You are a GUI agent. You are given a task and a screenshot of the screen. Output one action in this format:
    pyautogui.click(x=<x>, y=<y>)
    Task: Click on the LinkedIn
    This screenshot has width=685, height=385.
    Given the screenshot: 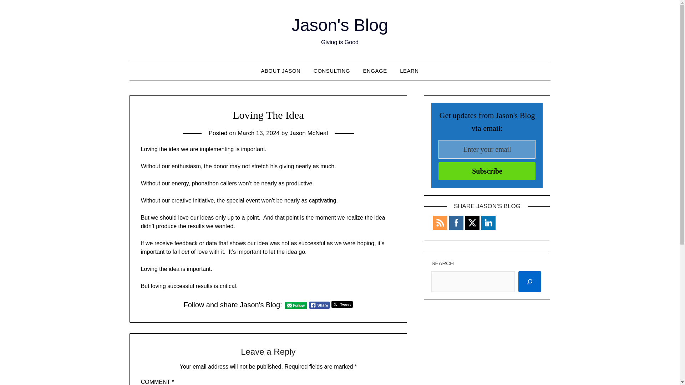 What is the action you would take?
    pyautogui.click(x=488, y=223)
    